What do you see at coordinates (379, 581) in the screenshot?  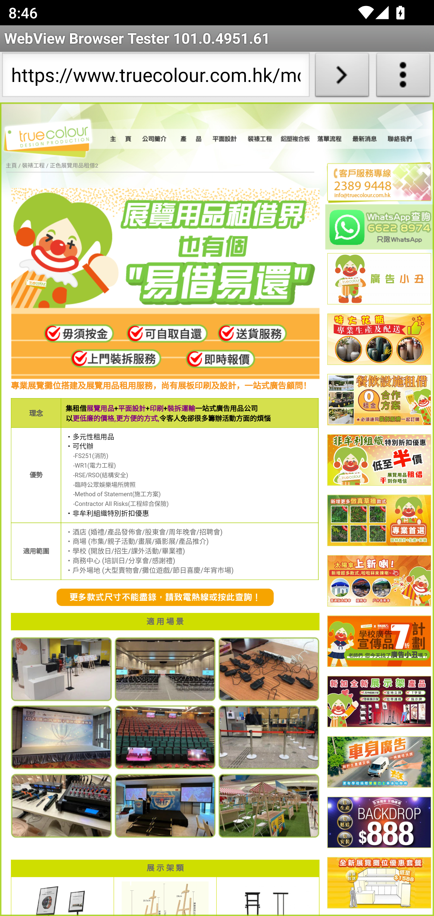 I see `%E5%A4%AA%E9%99%BD%E5%82%982` at bounding box center [379, 581].